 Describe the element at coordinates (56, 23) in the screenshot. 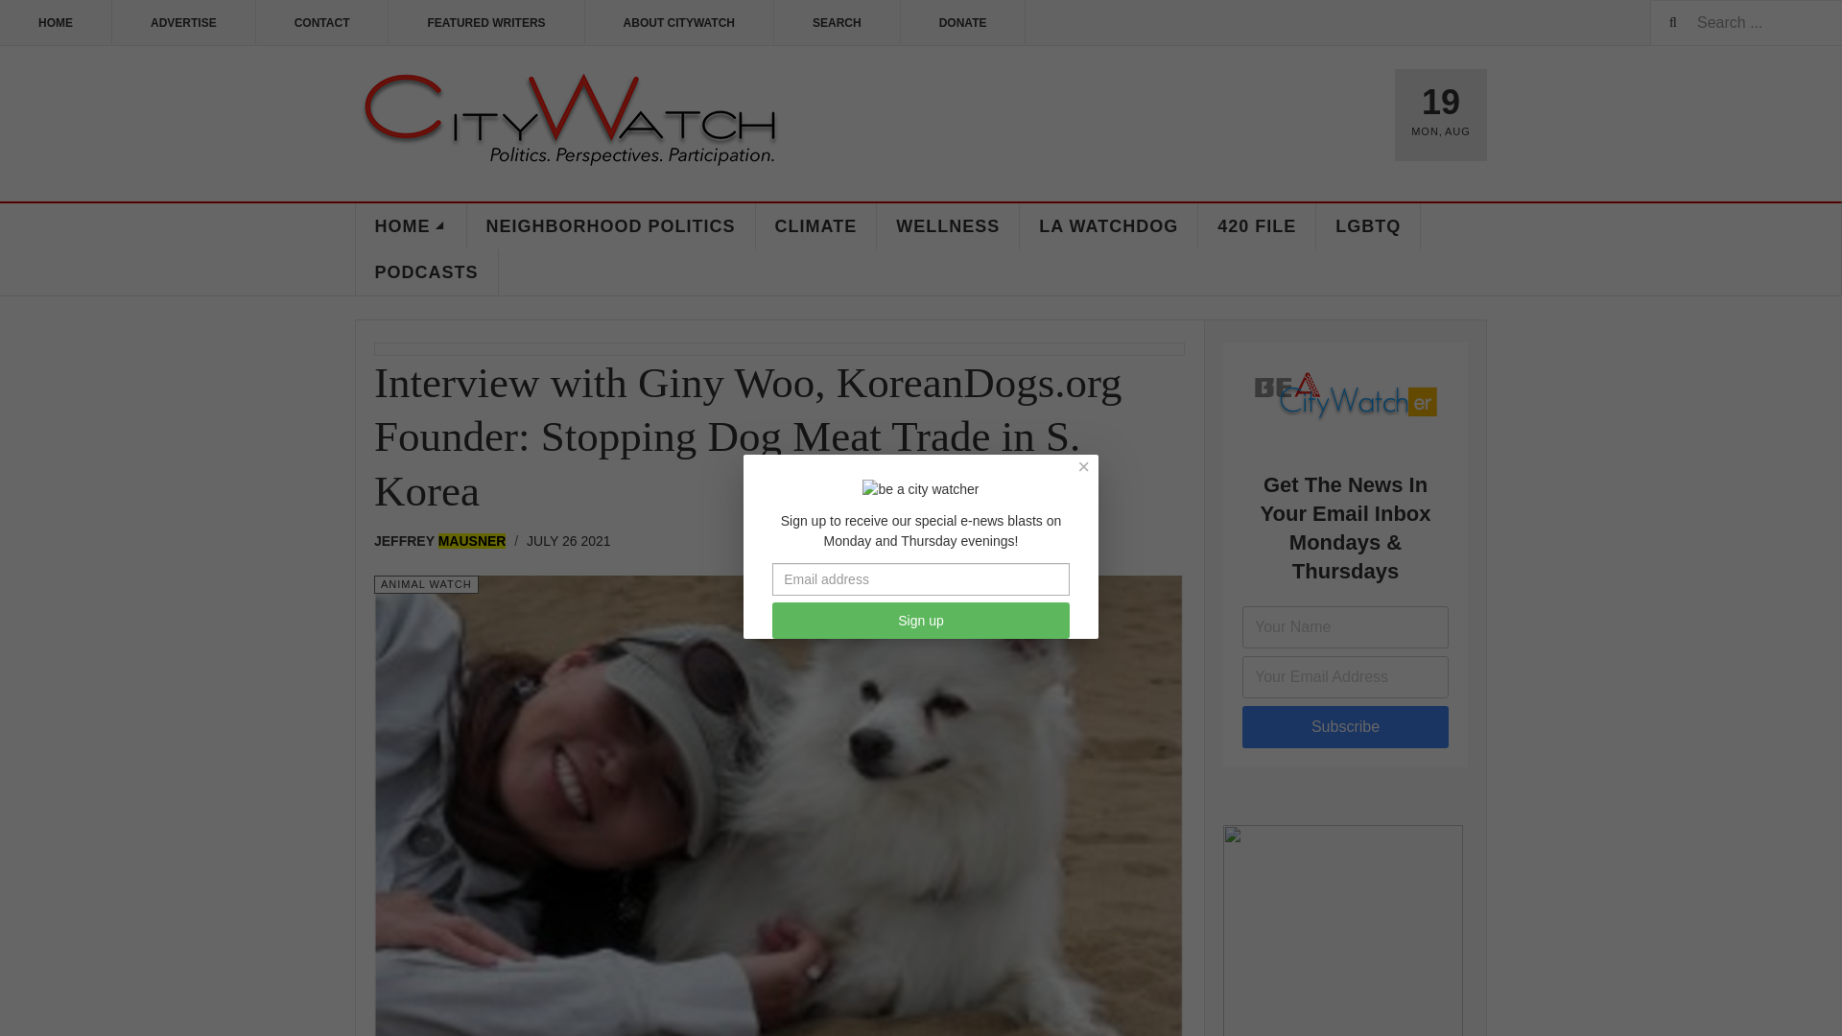

I see `HOME` at that location.